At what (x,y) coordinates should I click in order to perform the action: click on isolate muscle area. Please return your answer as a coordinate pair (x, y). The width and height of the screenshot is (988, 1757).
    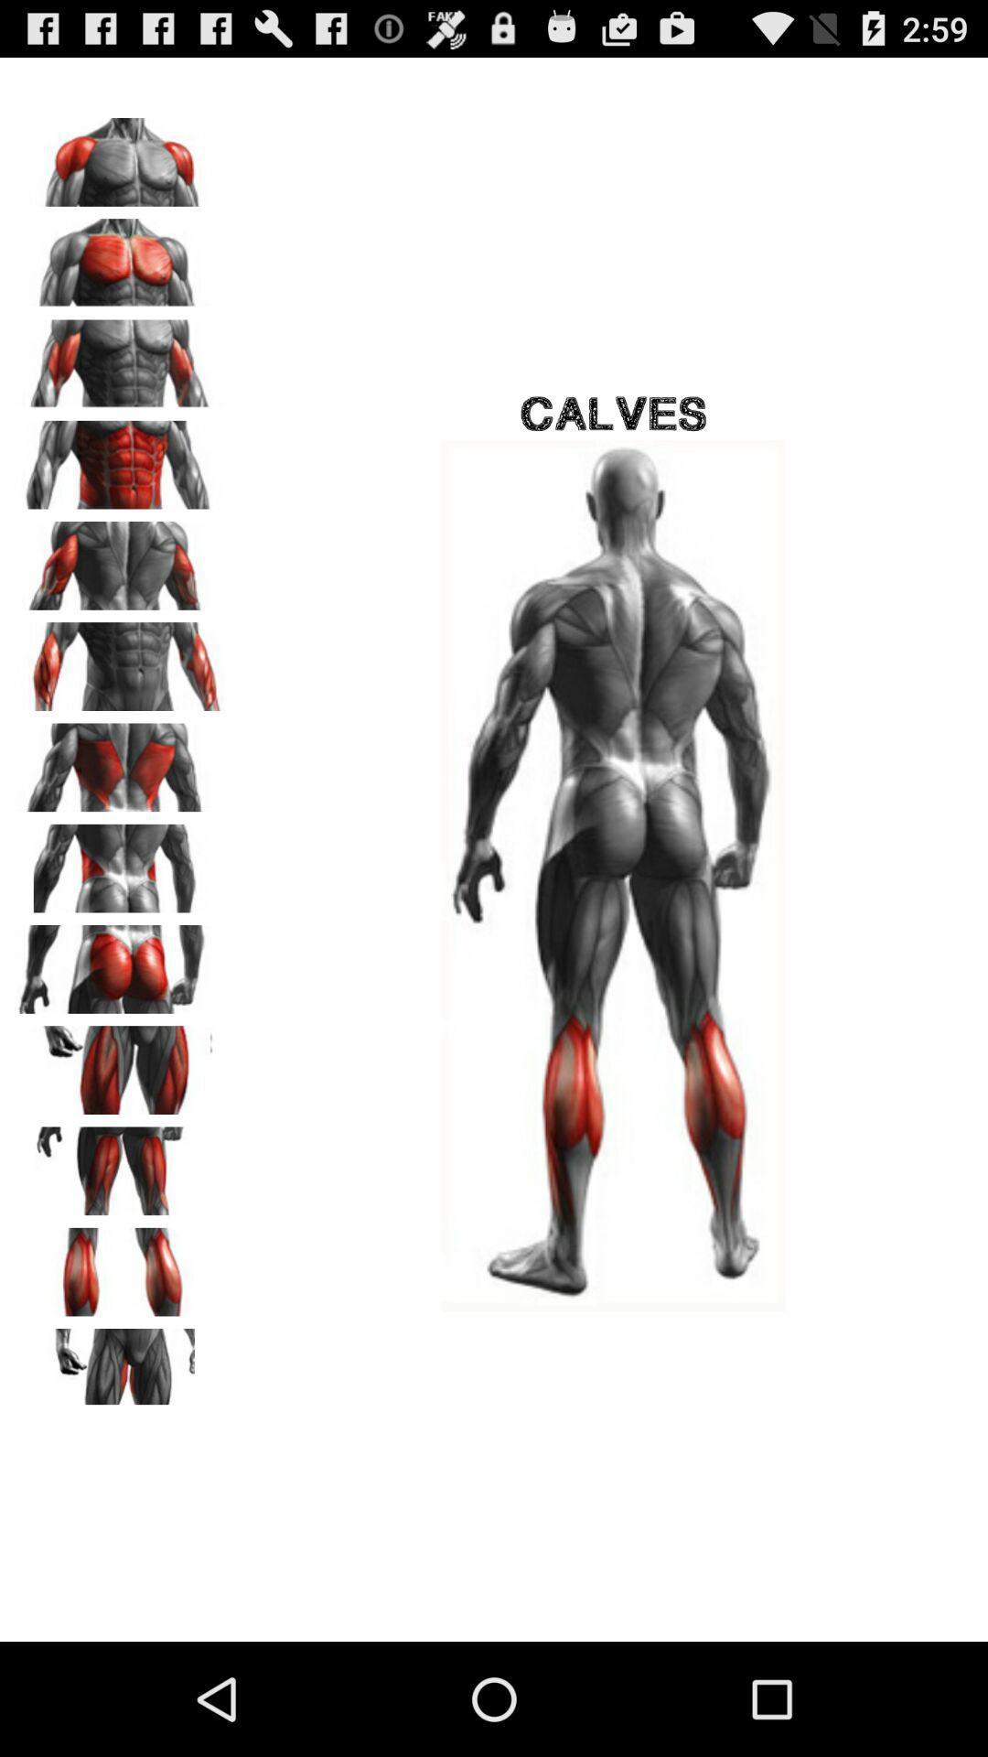
    Looking at the image, I should click on (120, 559).